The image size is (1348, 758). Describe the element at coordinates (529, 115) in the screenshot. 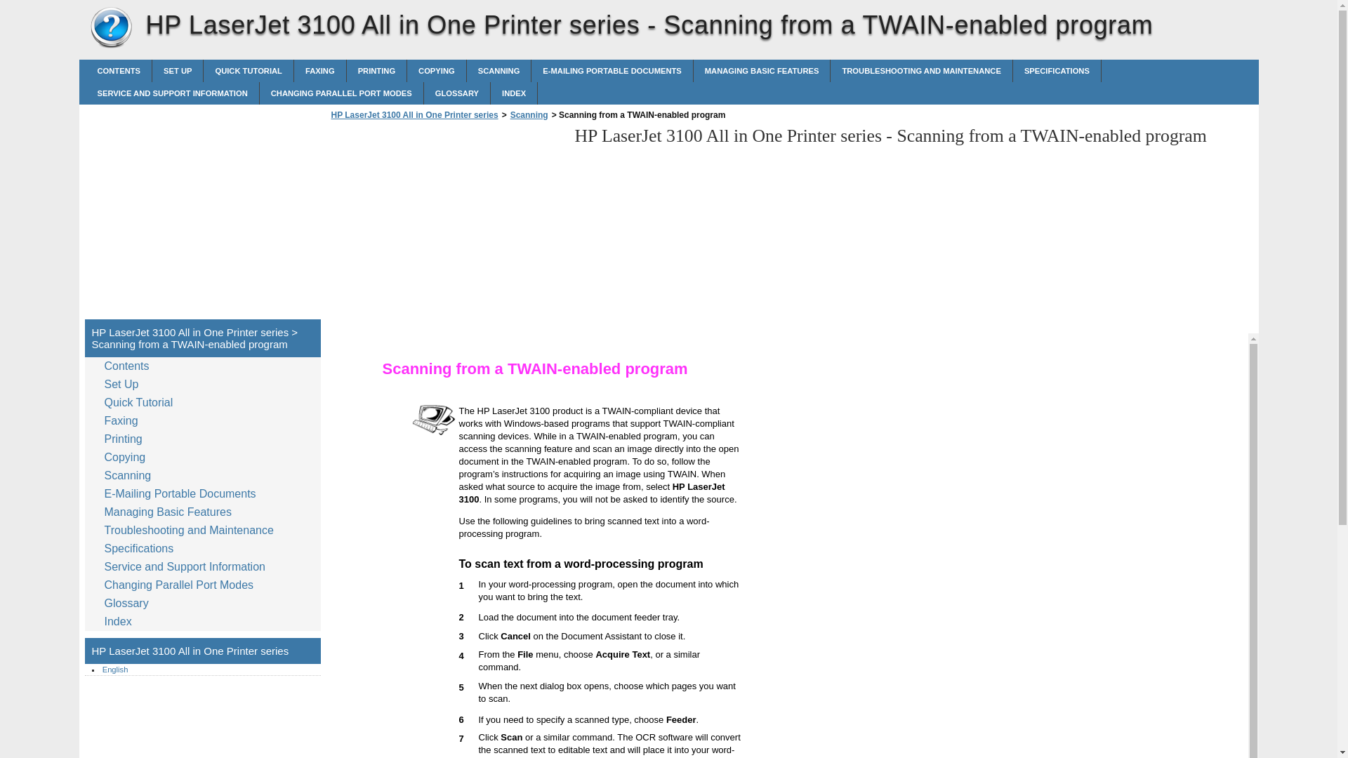

I see `Scanning` at that location.